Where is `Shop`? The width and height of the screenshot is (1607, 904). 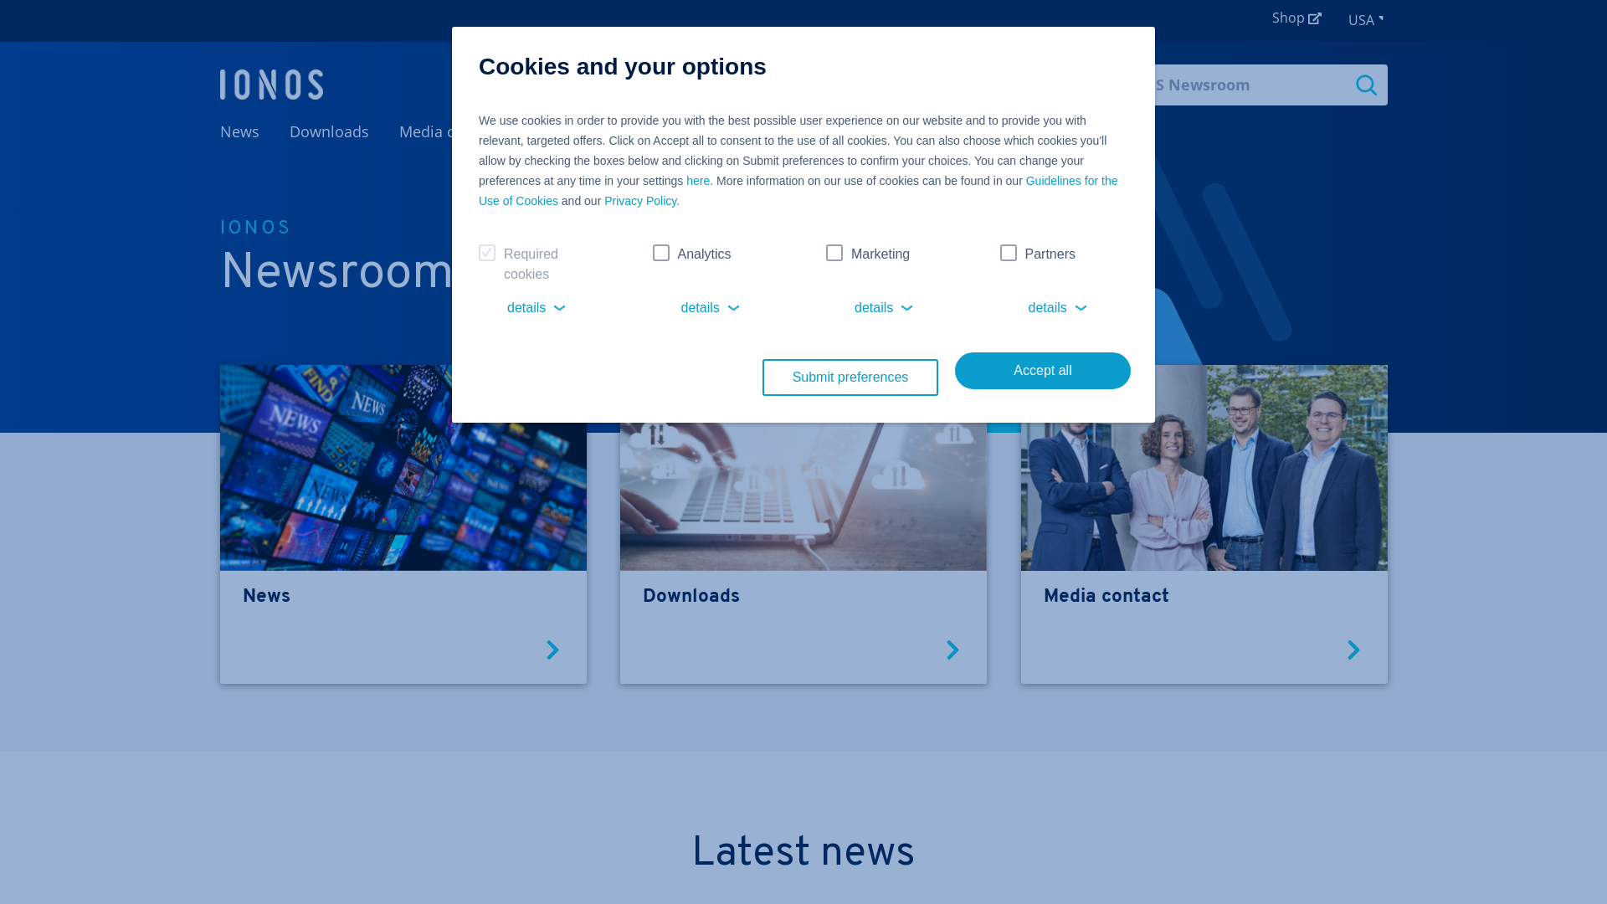 Shop is located at coordinates (1297, 18).